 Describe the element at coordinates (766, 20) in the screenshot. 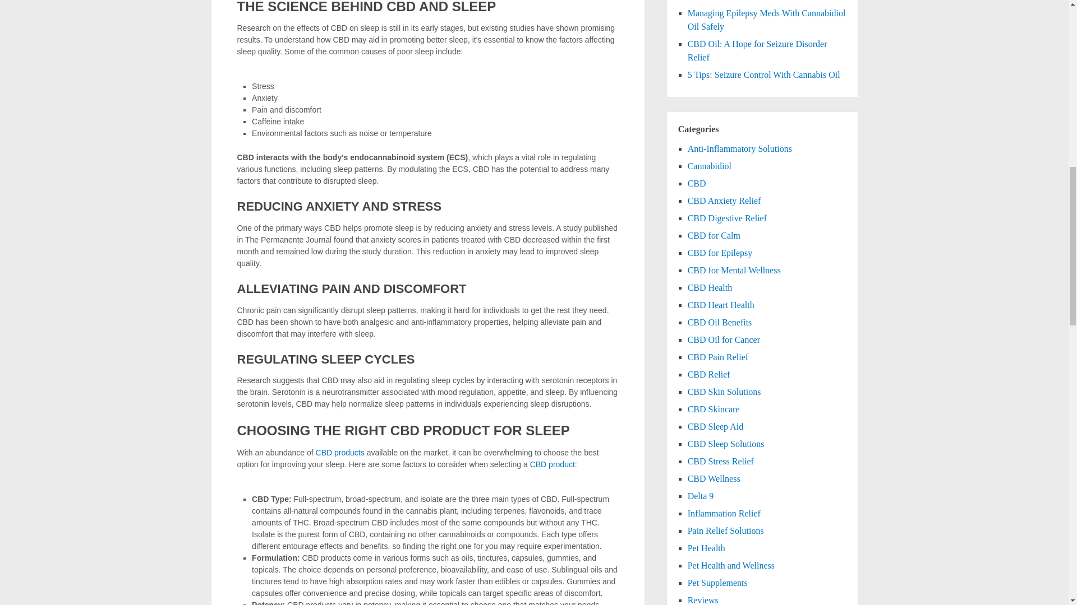

I see `Managing Epilepsy Meds With Cannabidiol Oil Safely` at that location.